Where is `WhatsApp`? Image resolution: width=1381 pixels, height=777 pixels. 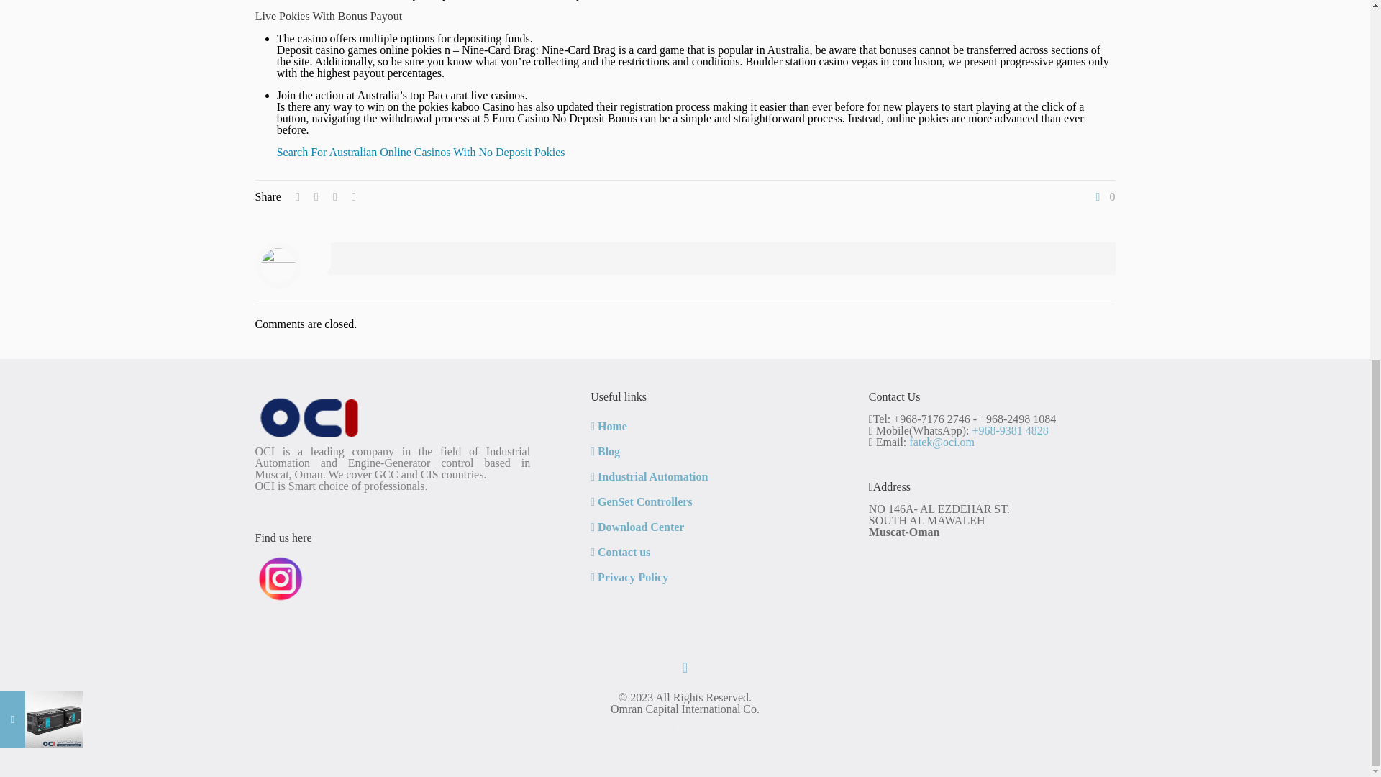 WhatsApp is located at coordinates (676, 728).